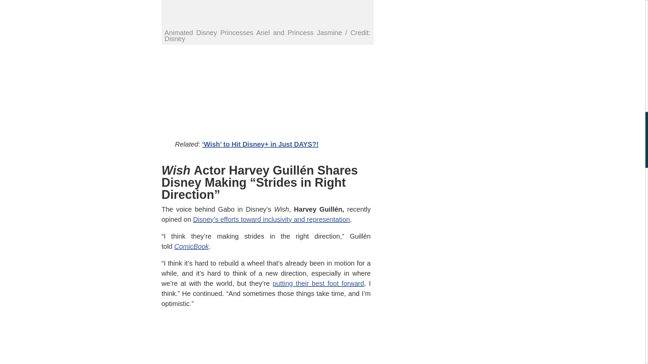  What do you see at coordinates (191, 246) in the screenshot?
I see `ComicBook` at bounding box center [191, 246].